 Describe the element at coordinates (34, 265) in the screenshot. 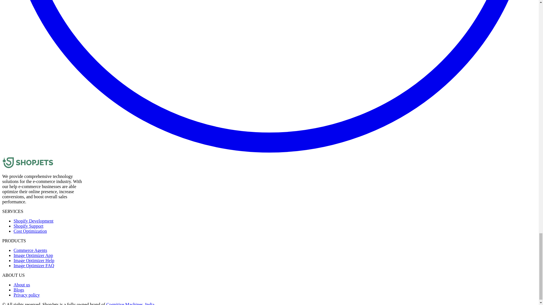

I see `Image Optimizer FAQ` at that location.